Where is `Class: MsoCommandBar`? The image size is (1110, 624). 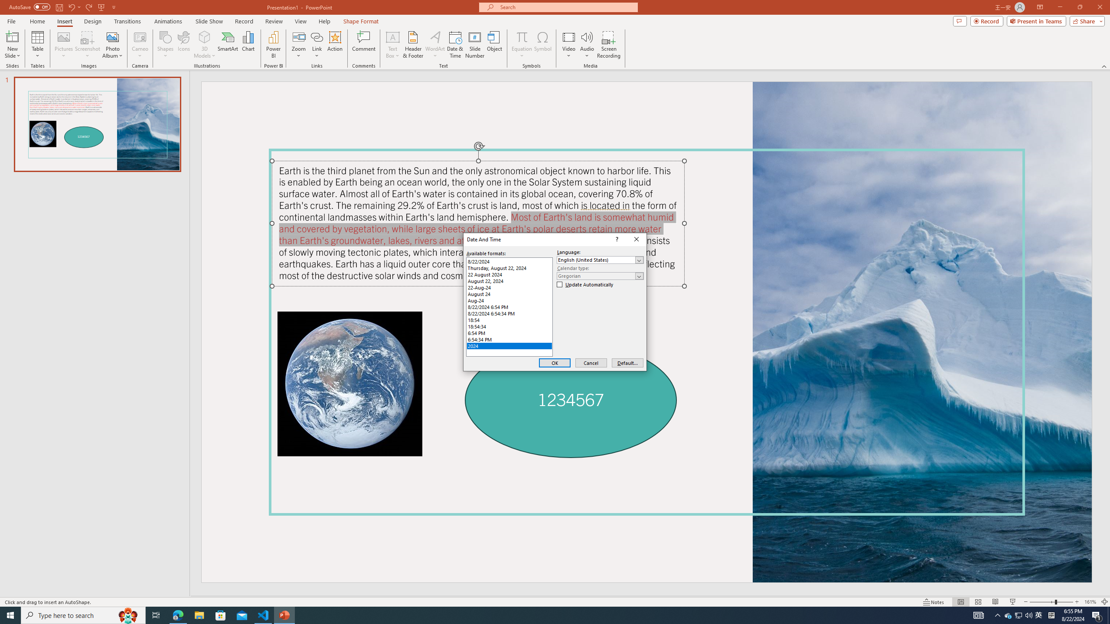
Class: MsoCommandBar is located at coordinates (1009, 615).